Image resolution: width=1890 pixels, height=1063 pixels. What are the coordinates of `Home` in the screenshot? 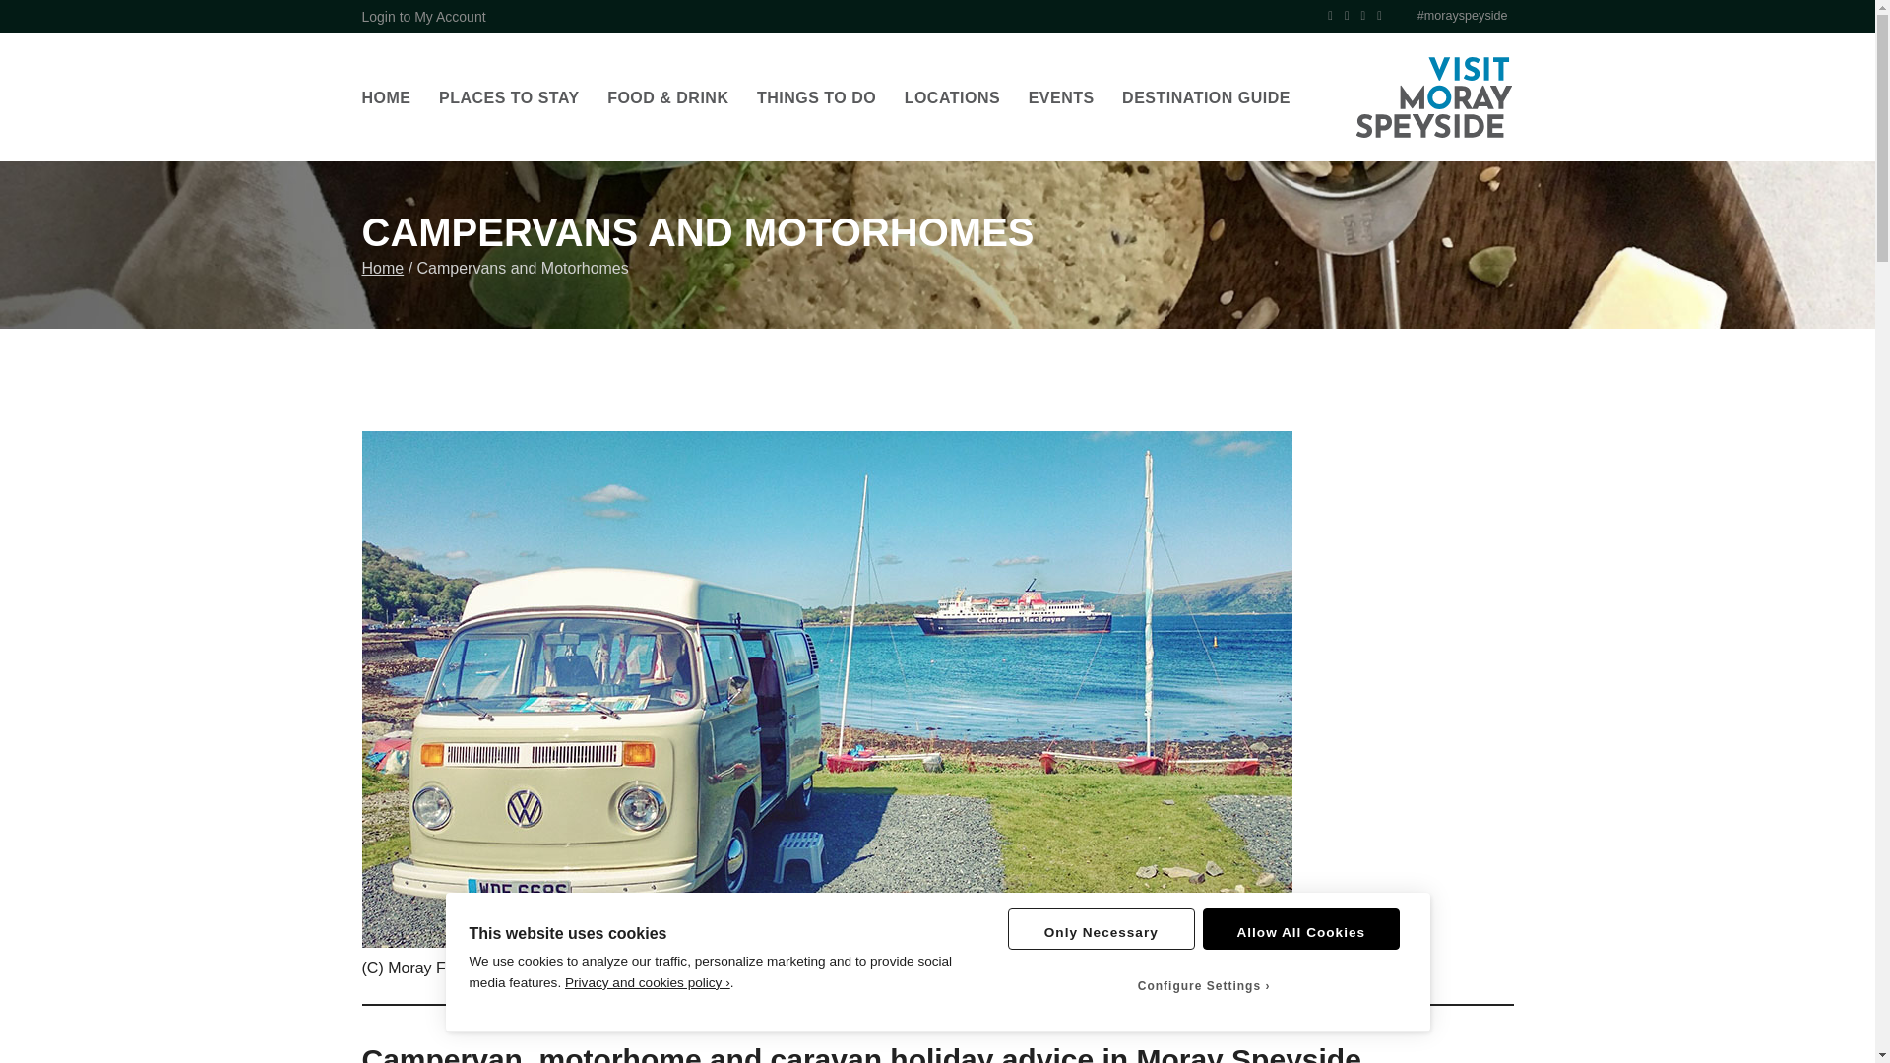 It's located at (383, 268).